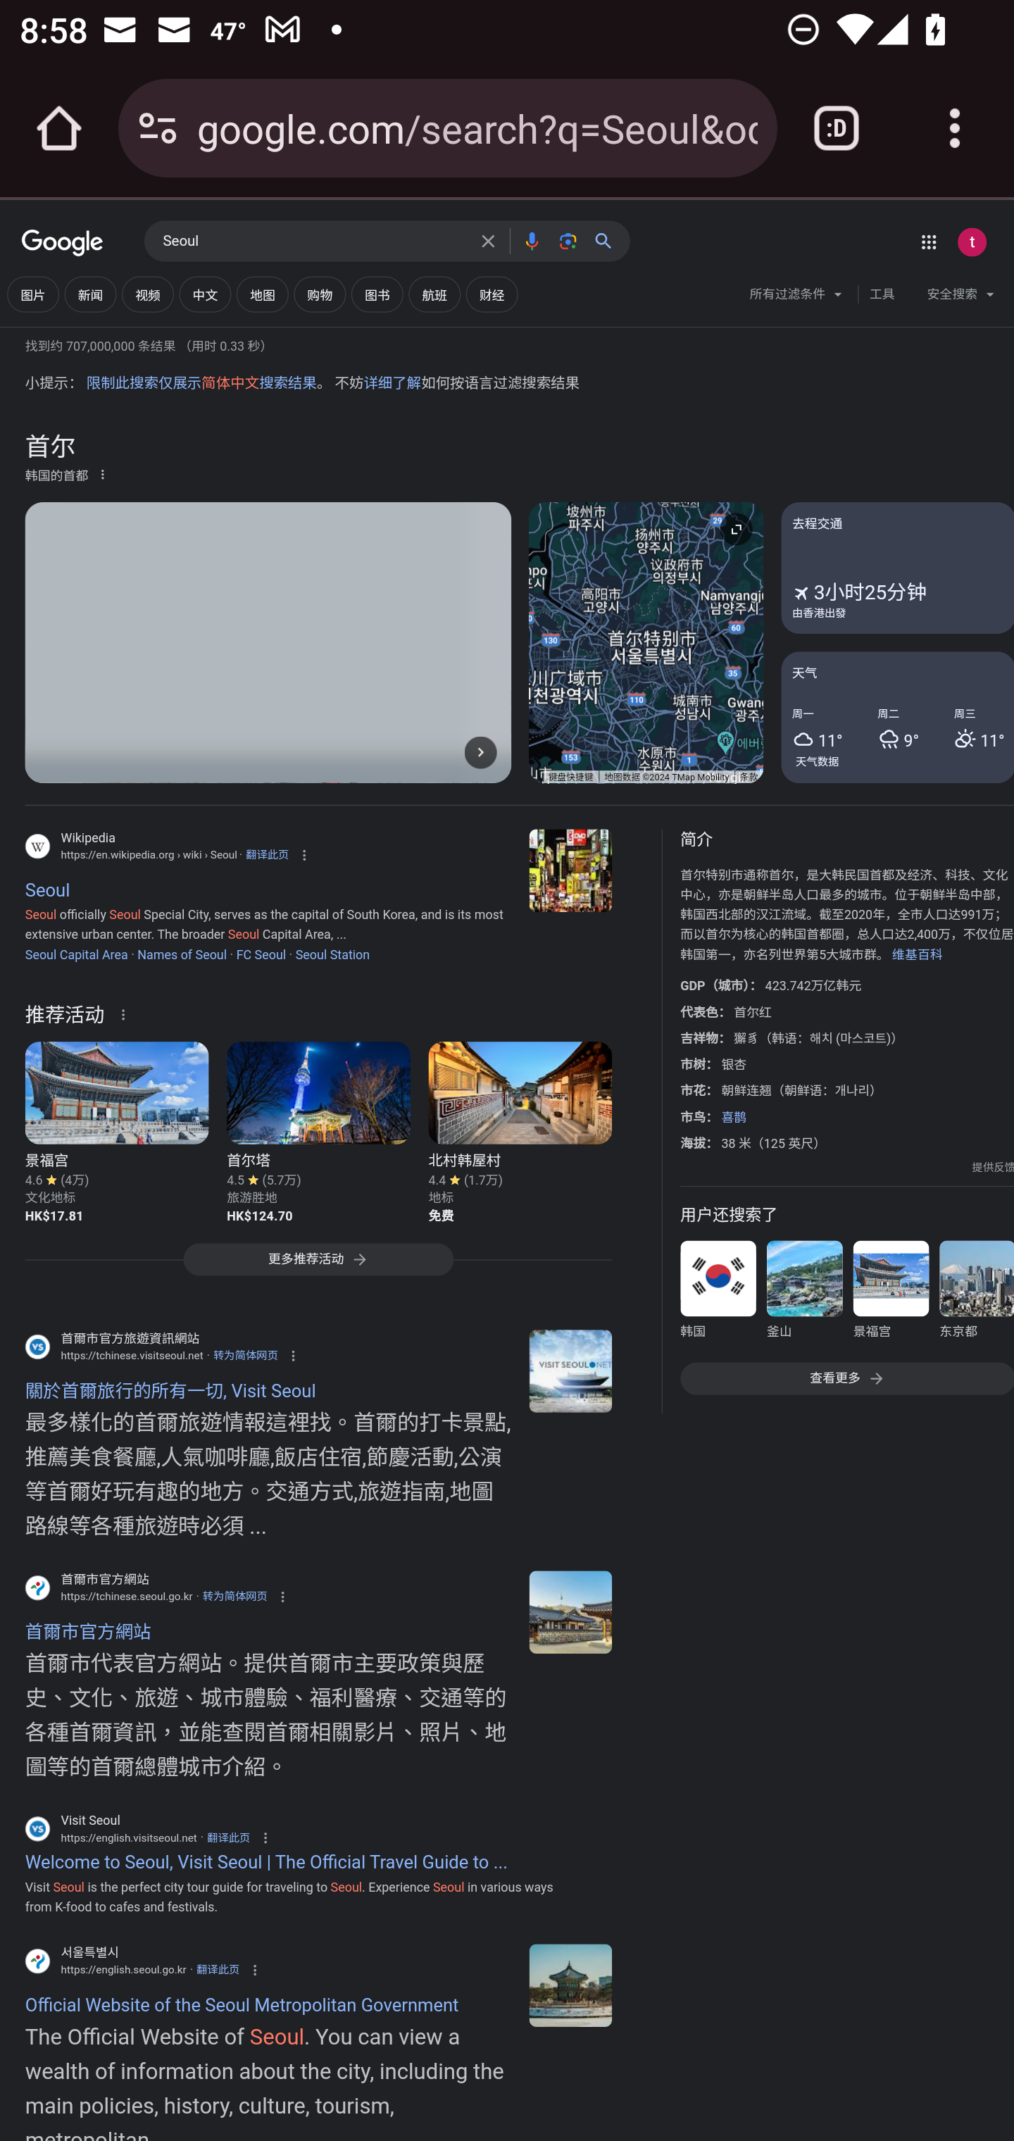 The image size is (1014, 2141). I want to click on 搜索, so click(609, 241).